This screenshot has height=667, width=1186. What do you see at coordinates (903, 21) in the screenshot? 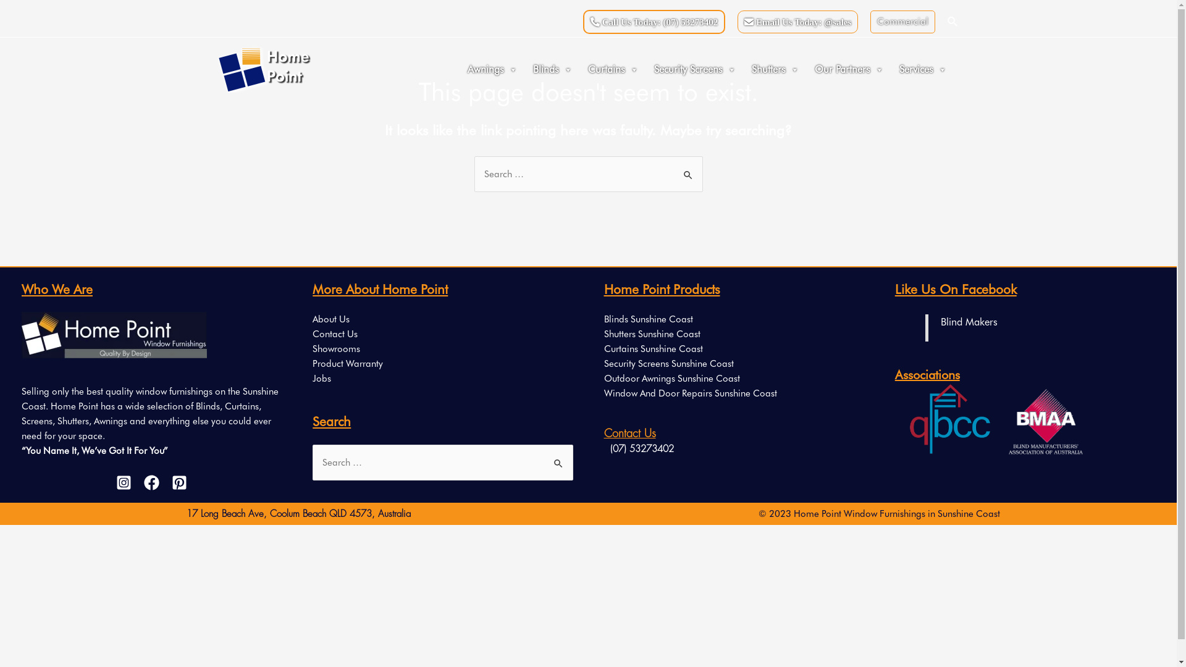
I see `Commercial` at bounding box center [903, 21].